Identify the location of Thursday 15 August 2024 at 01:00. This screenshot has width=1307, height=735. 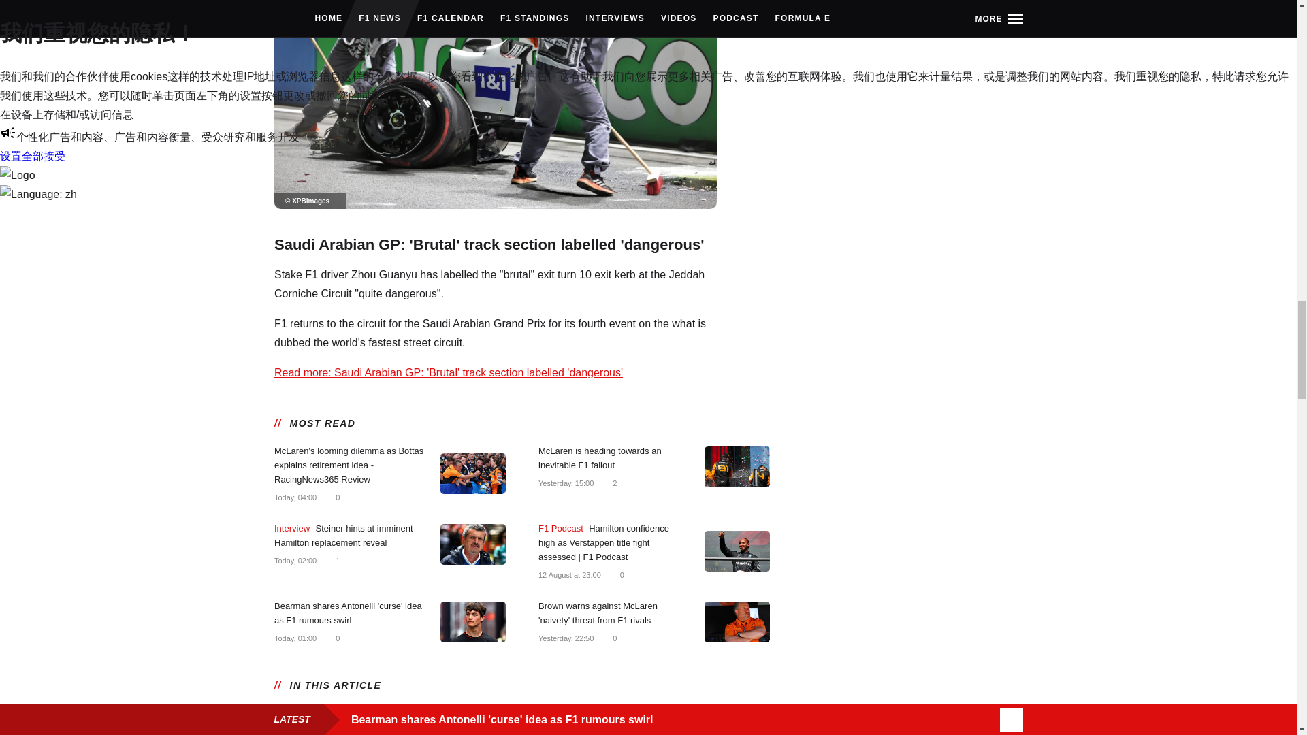
(294, 639).